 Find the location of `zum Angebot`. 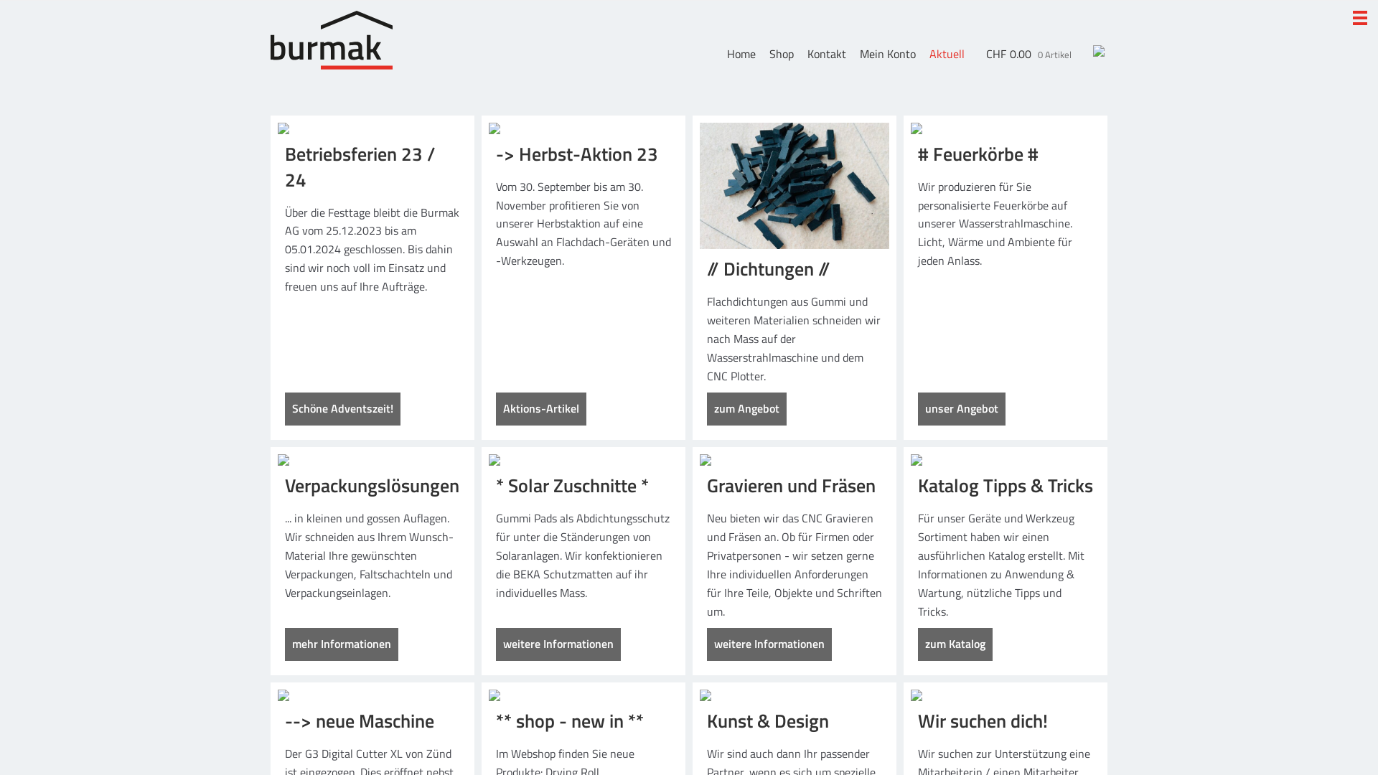

zum Angebot is located at coordinates (746, 409).